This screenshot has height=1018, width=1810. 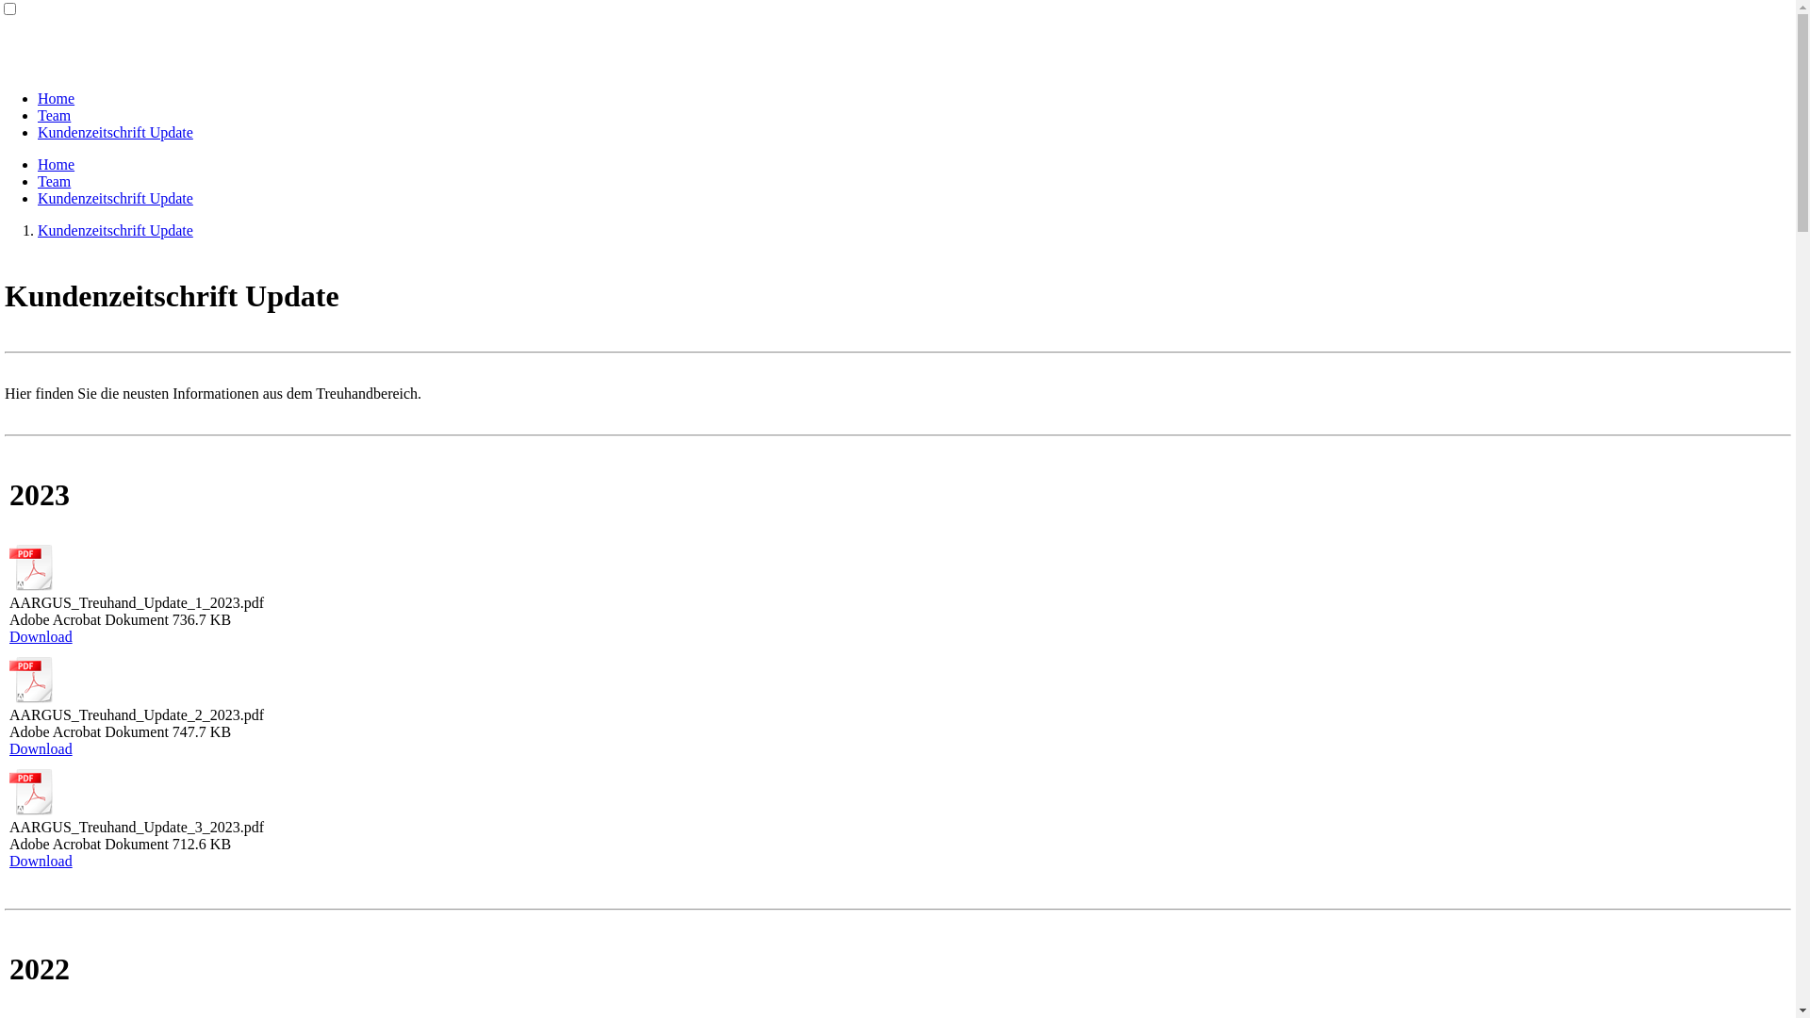 What do you see at coordinates (41, 861) in the screenshot?
I see `Download` at bounding box center [41, 861].